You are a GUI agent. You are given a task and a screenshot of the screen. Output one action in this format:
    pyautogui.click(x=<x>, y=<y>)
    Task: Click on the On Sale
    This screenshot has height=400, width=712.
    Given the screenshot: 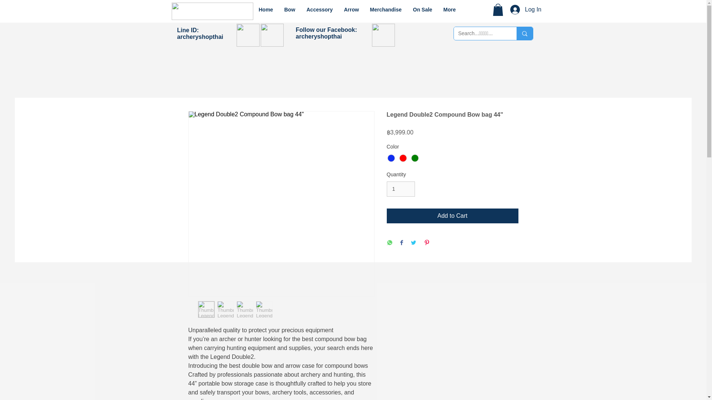 What is the action you would take?
    pyautogui.click(x=422, y=10)
    